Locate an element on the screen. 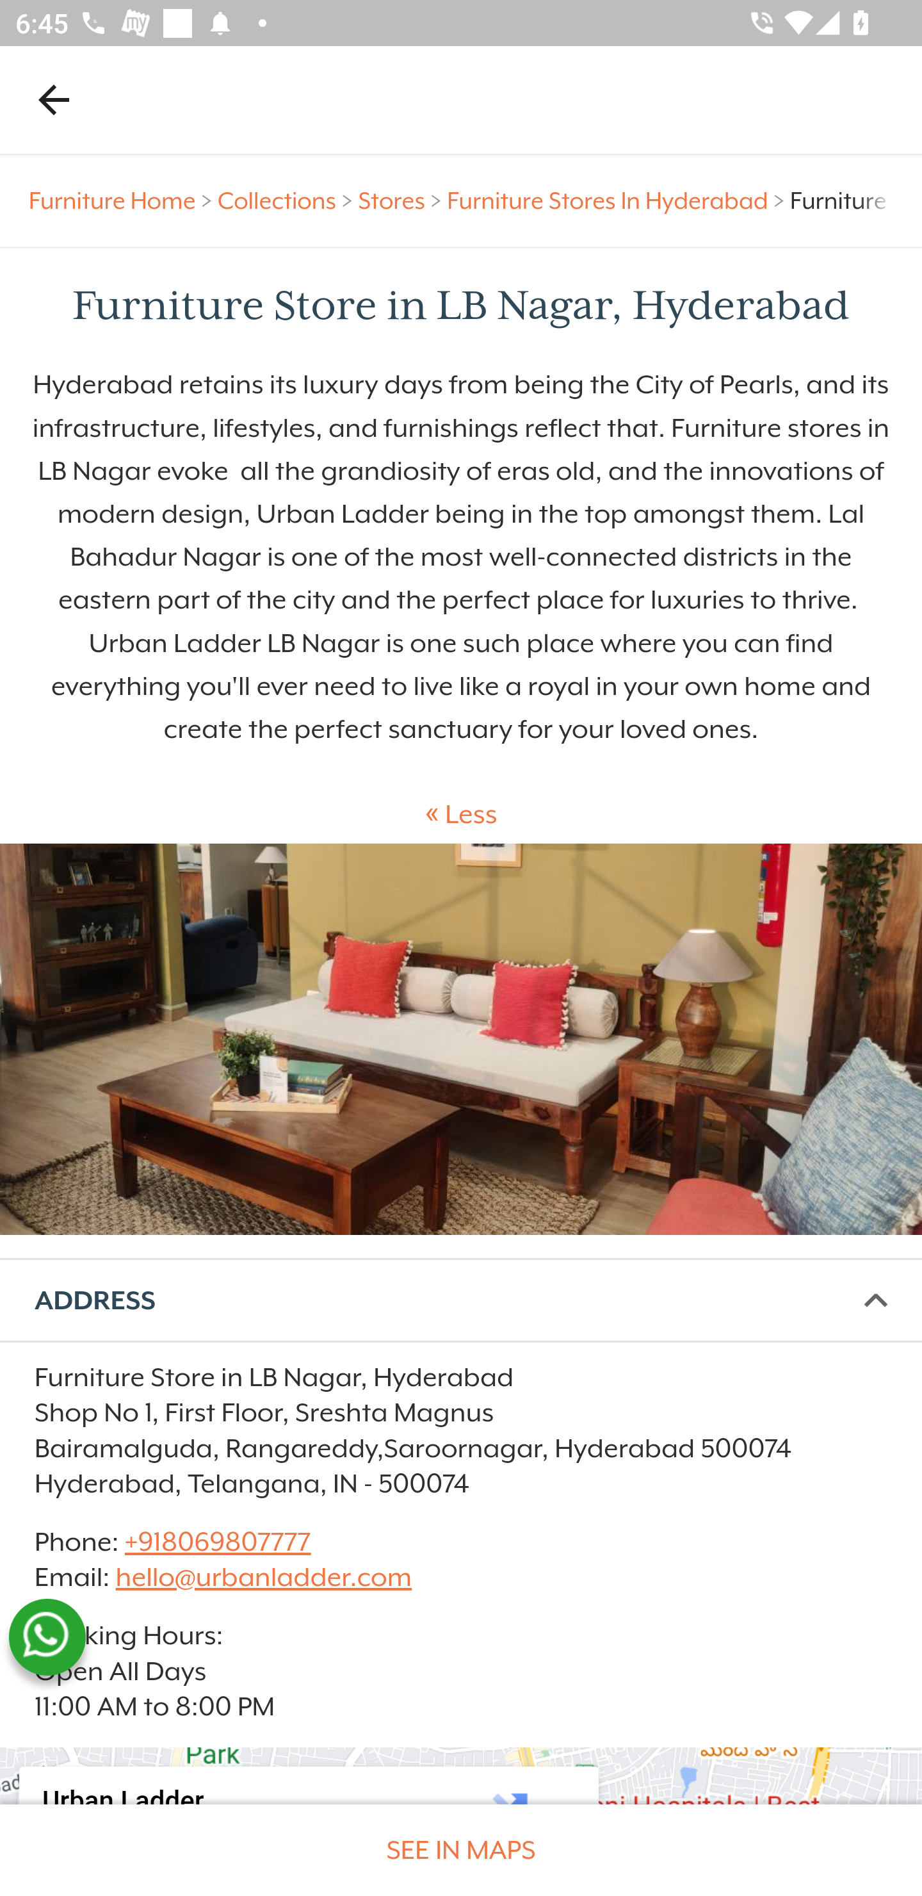 This screenshot has width=922, height=1896. Experience Centre is located at coordinates (461, 1040).